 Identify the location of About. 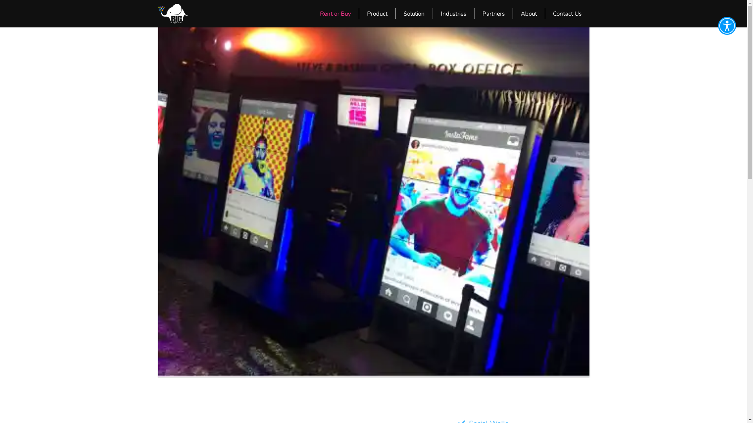
(529, 13).